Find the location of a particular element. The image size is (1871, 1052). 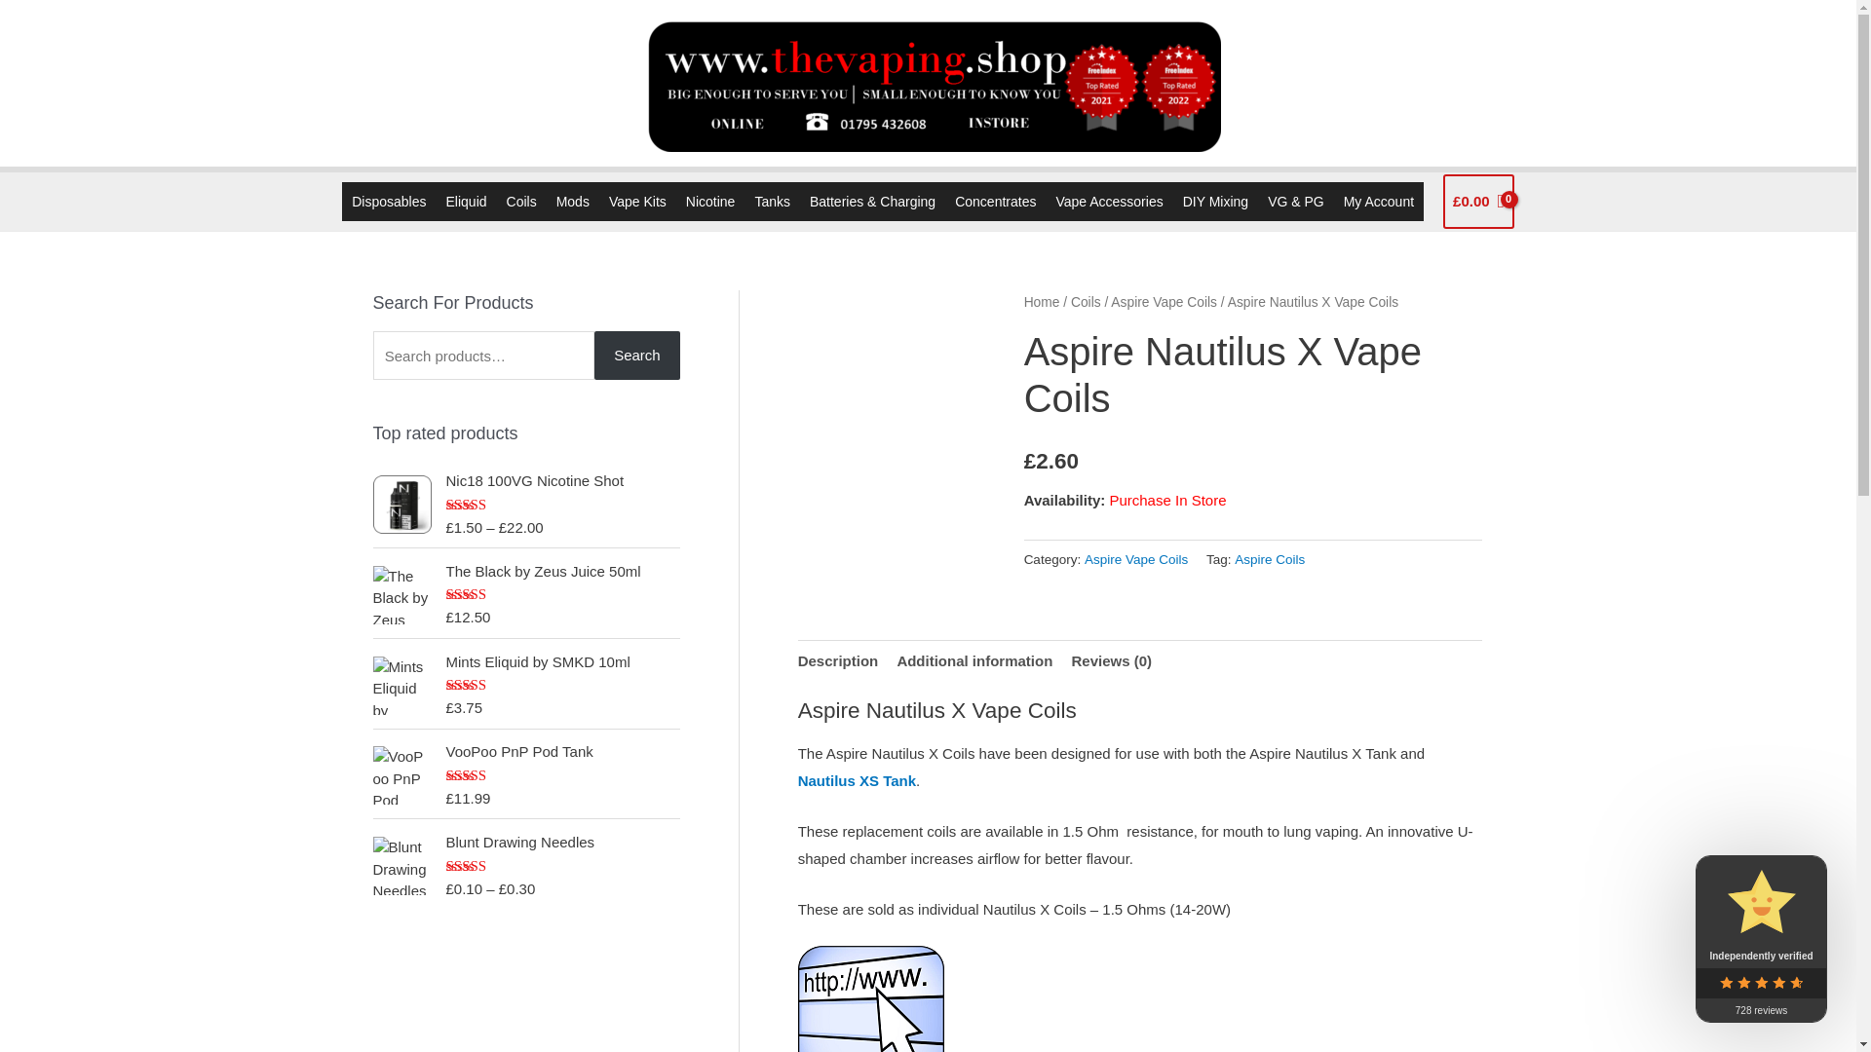

Concentrates is located at coordinates (995, 201).